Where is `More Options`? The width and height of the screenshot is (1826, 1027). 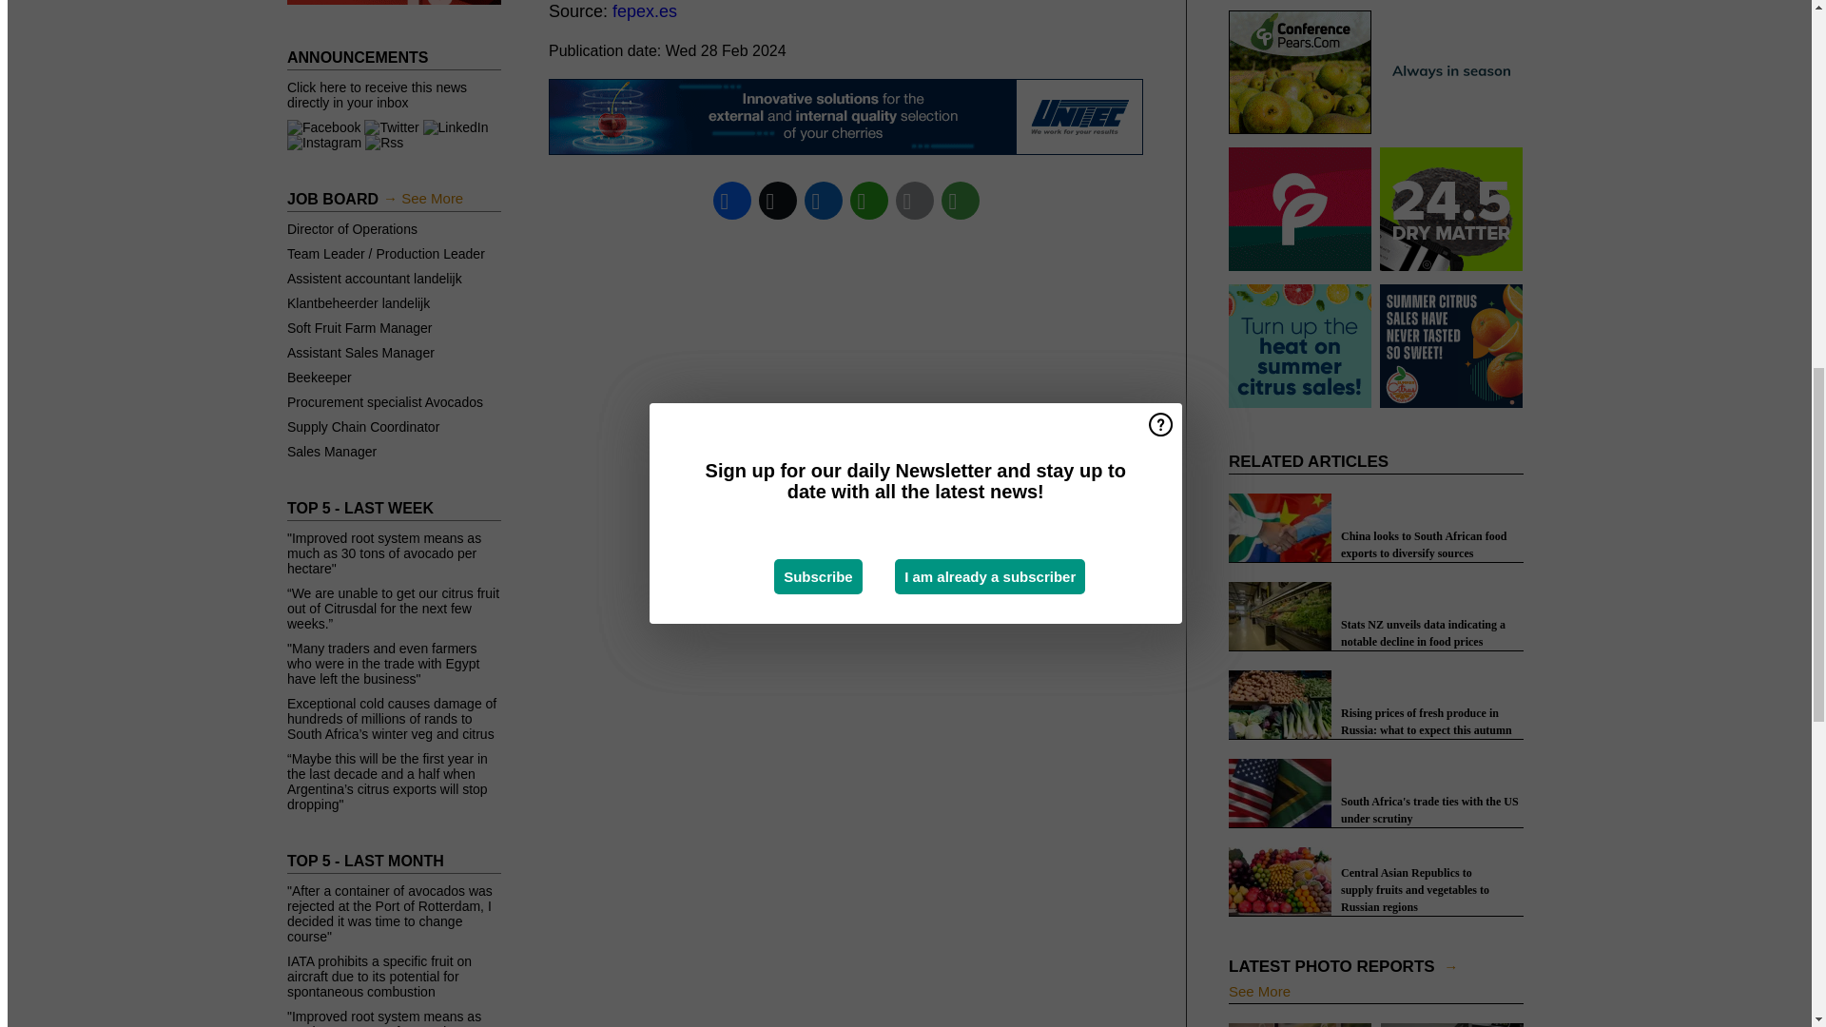
More Options is located at coordinates (961, 200).